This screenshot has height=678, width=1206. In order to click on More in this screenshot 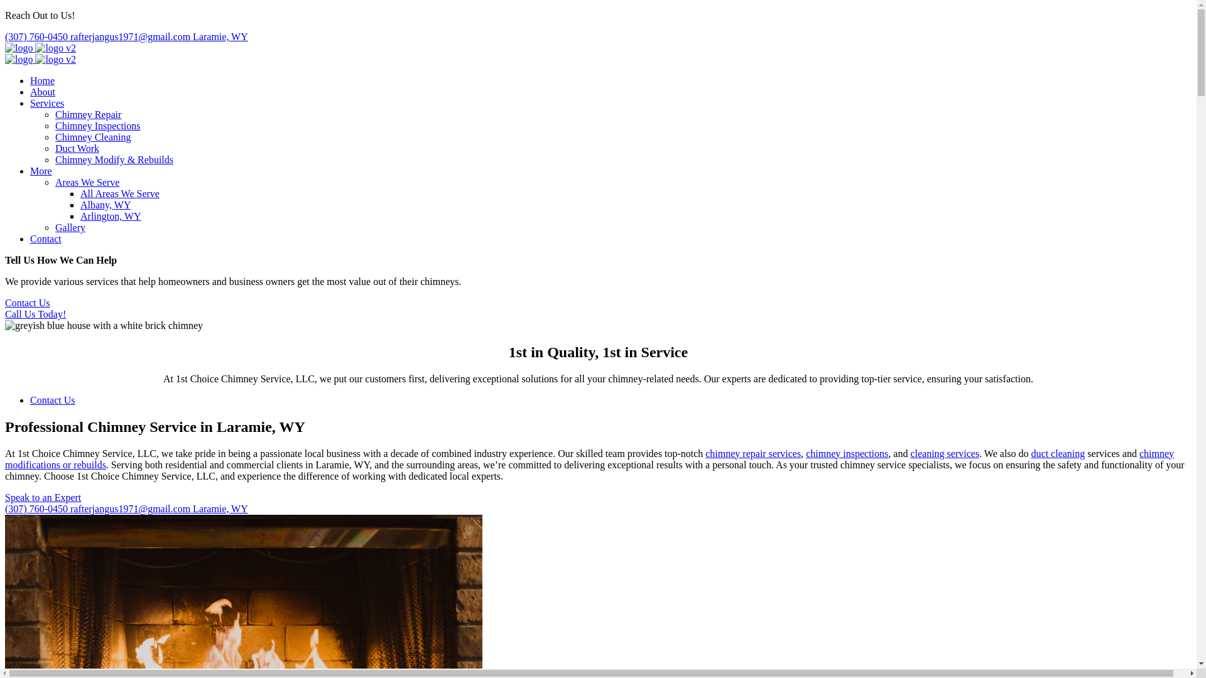, I will do `click(41, 171)`.